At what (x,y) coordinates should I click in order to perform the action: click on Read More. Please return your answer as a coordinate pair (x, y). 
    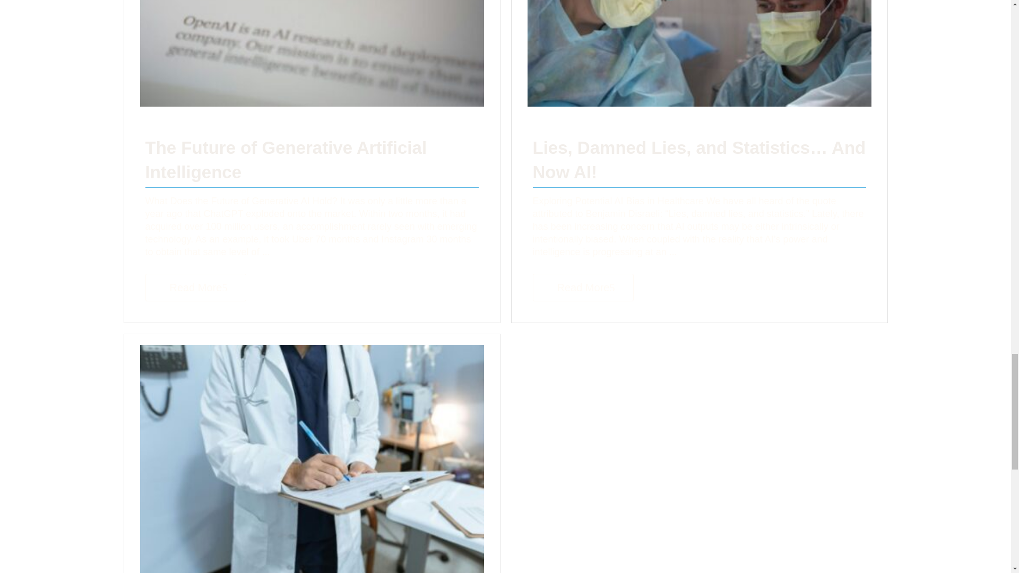
    Looking at the image, I should click on (583, 288).